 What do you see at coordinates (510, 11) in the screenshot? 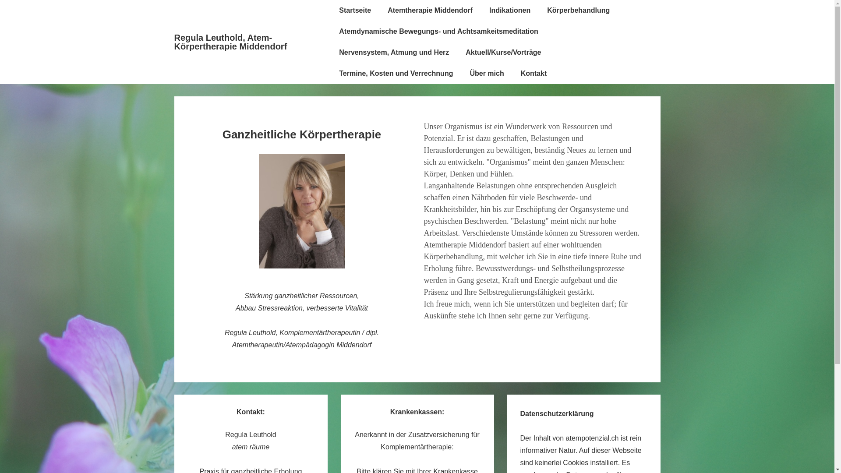
I see `Indikationen` at bounding box center [510, 11].